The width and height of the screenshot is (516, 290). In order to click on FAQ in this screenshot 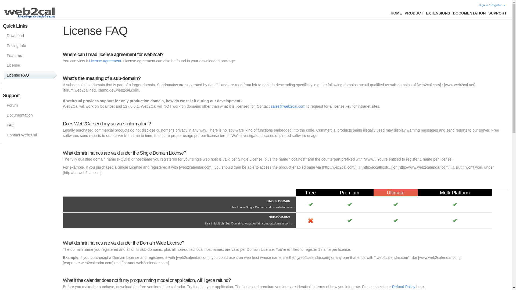, I will do `click(30, 125)`.